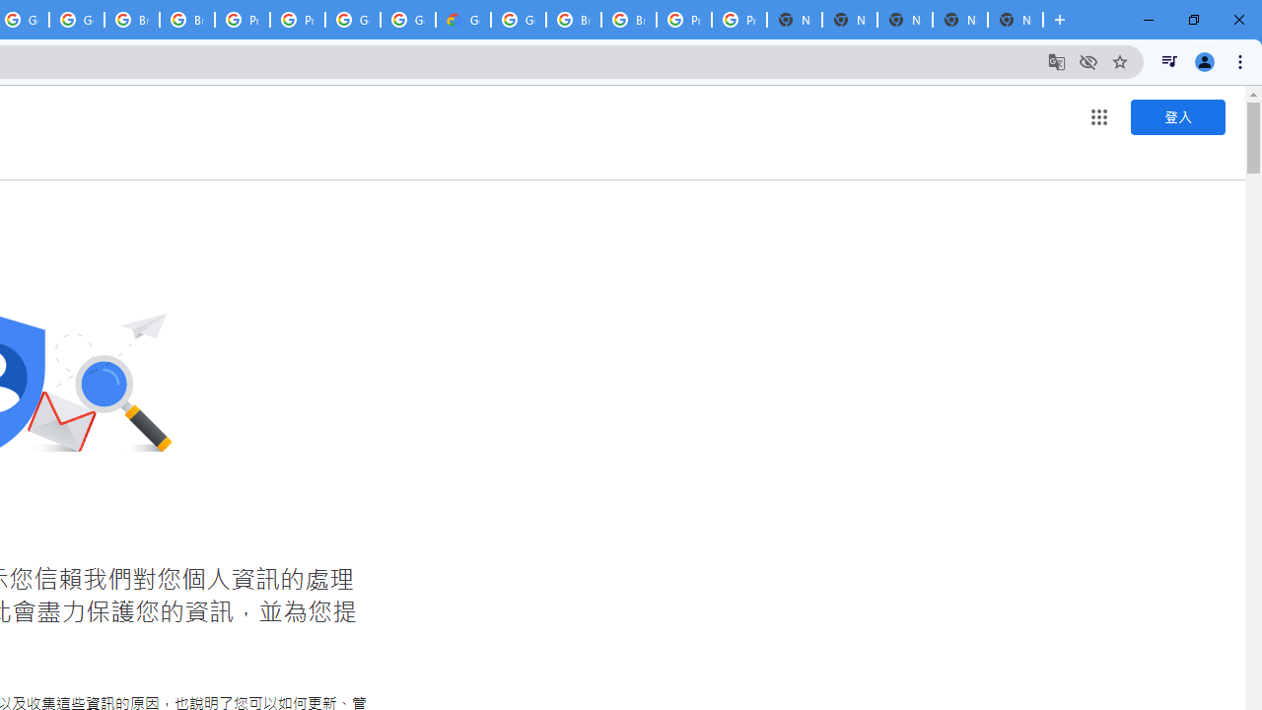  Describe the element at coordinates (519, 20) in the screenshot. I see `Google Cloud Platform` at that location.